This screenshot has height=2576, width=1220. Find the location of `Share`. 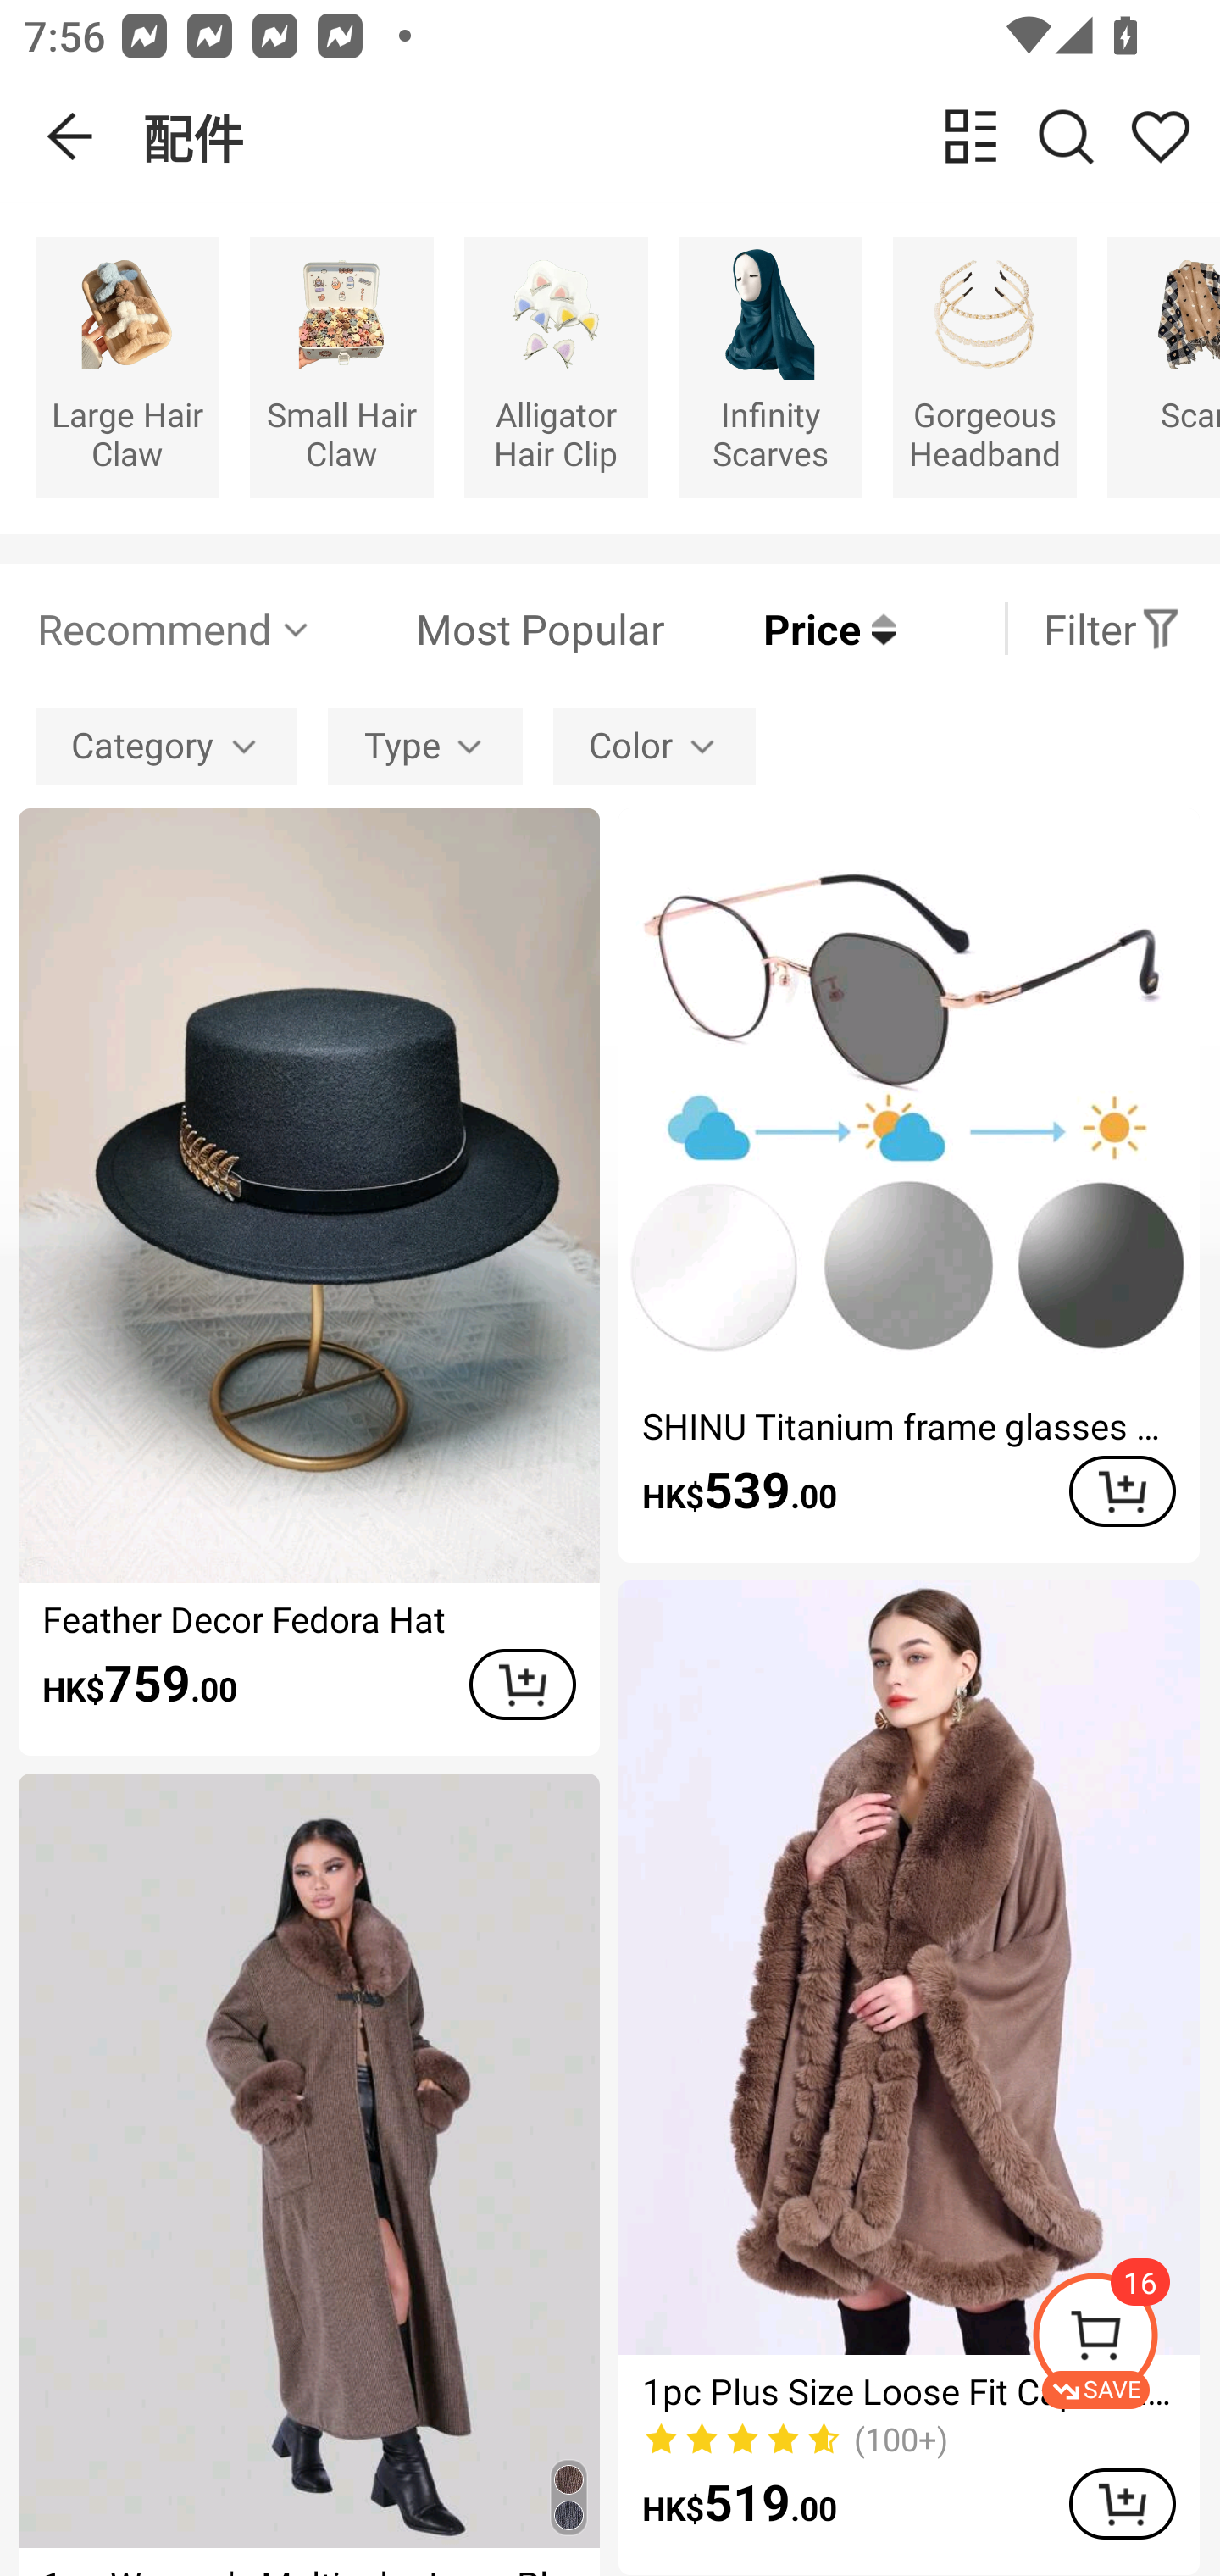

Share is located at coordinates (1160, 136).